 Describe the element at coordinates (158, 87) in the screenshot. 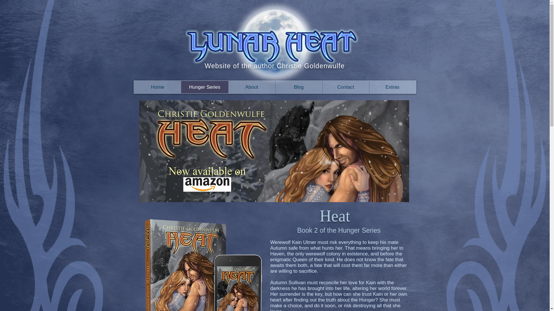

I see `Home` at that location.